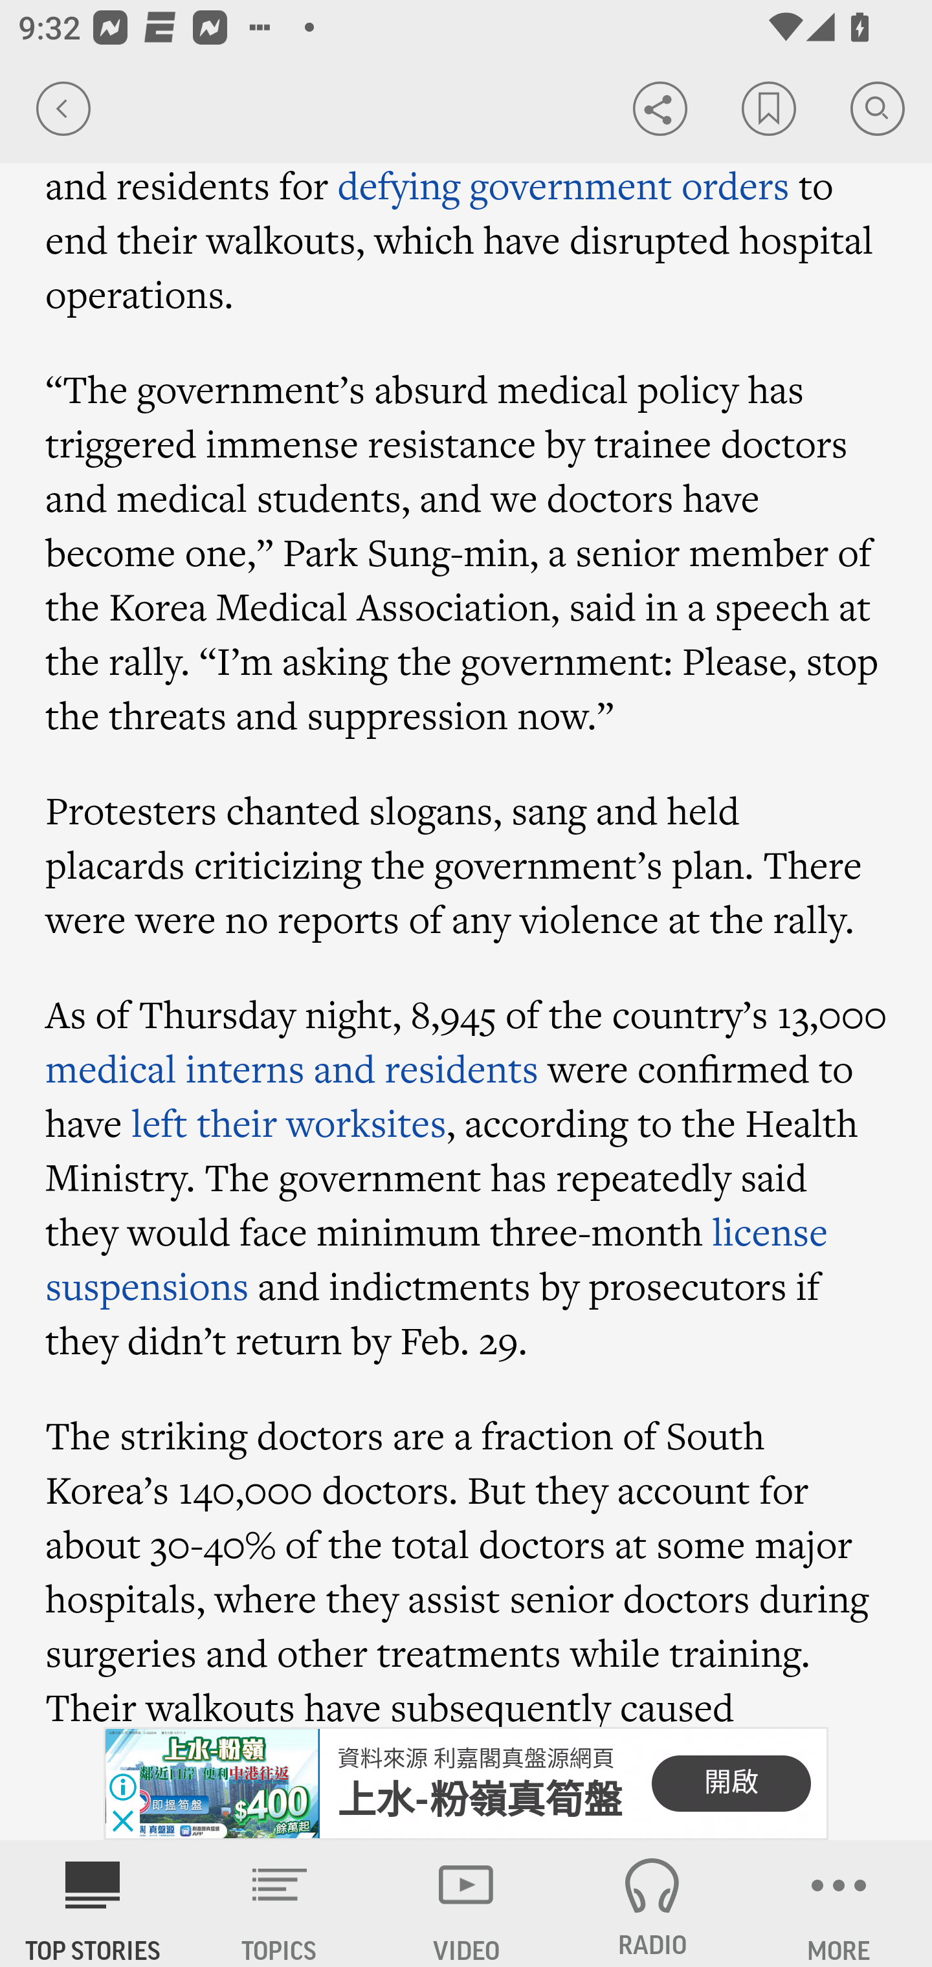 Image resolution: width=932 pixels, height=1967 pixels. I want to click on 資料來源 利嘉閣真盤源網頁, so click(475, 1759).